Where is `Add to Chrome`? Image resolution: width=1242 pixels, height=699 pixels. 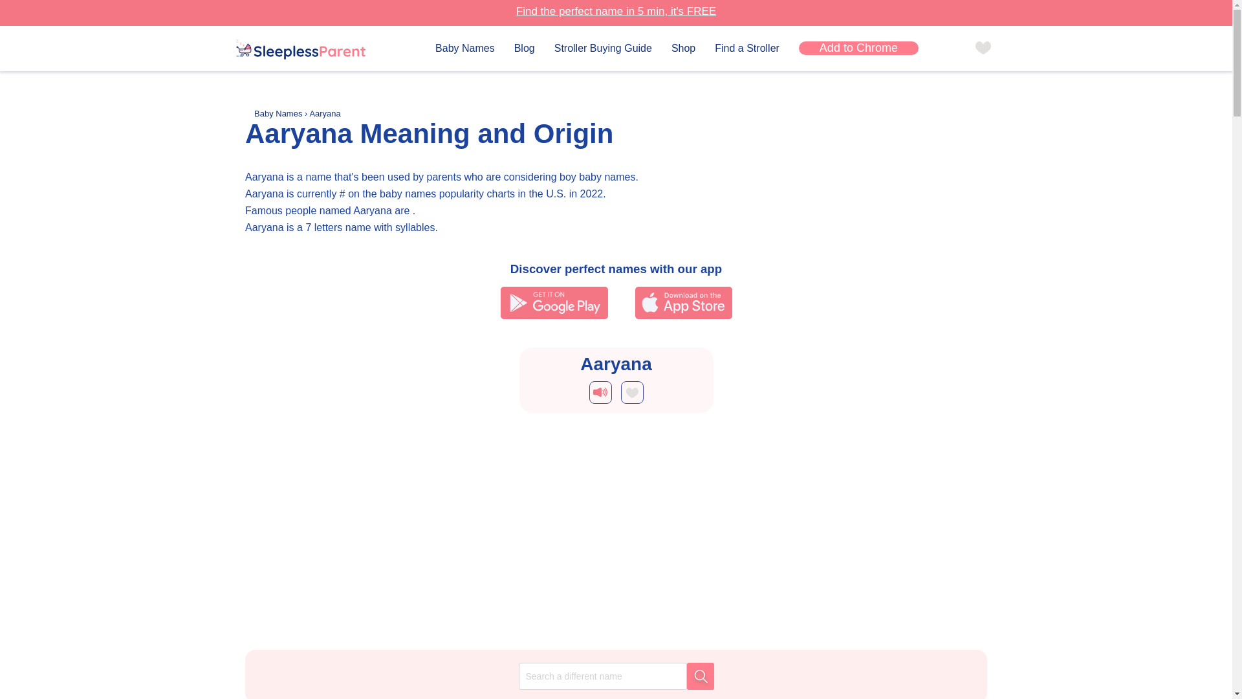 Add to Chrome is located at coordinates (858, 48).